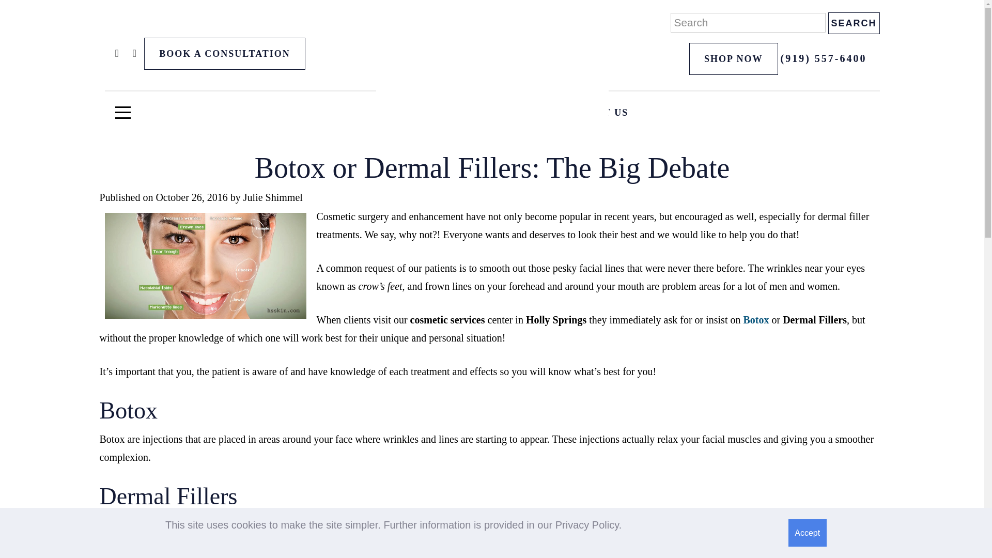 The width and height of the screenshot is (992, 558). What do you see at coordinates (756, 319) in the screenshot?
I see `Botox Injections Holly Springs` at bounding box center [756, 319].